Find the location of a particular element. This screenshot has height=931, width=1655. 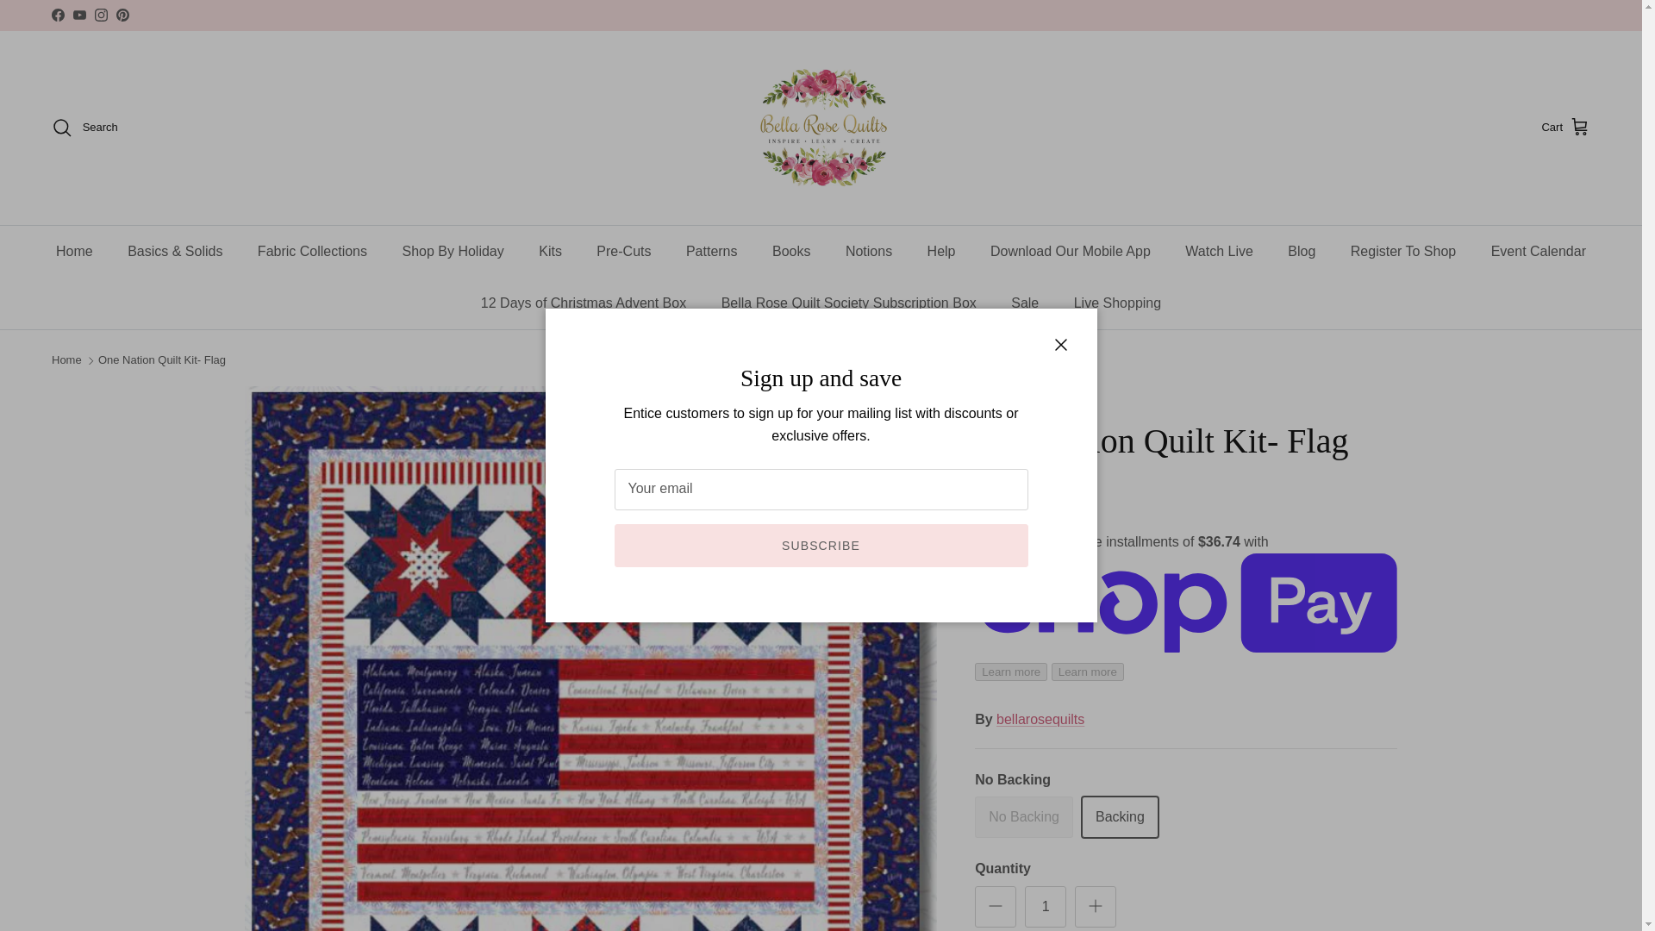

bellarosequilts on Pinterest is located at coordinates (122, 14).